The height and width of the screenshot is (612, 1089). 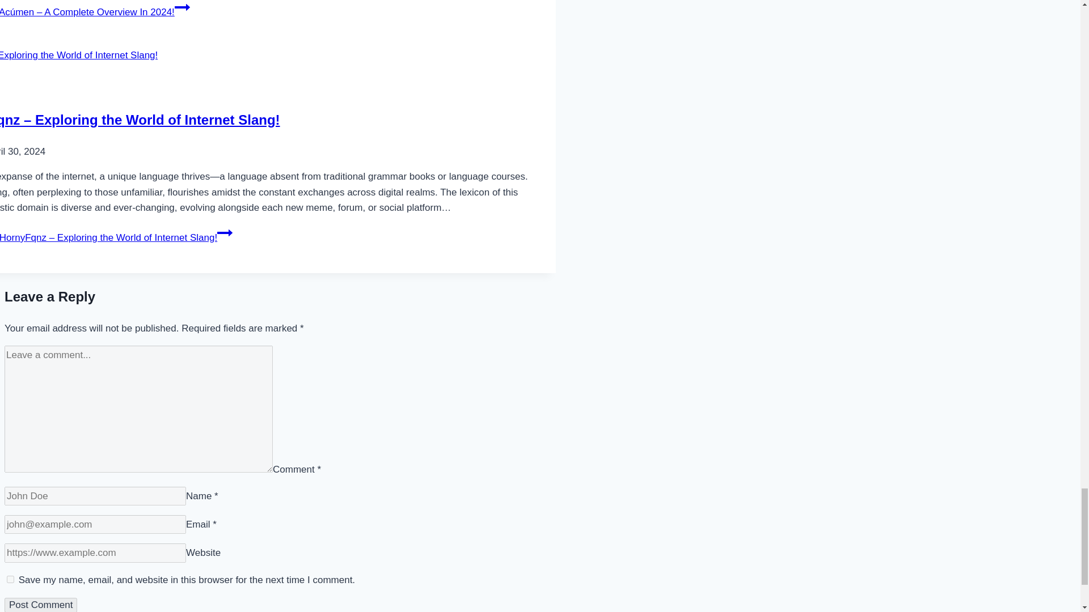 What do you see at coordinates (10, 579) in the screenshot?
I see `yes` at bounding box center [10, 579].